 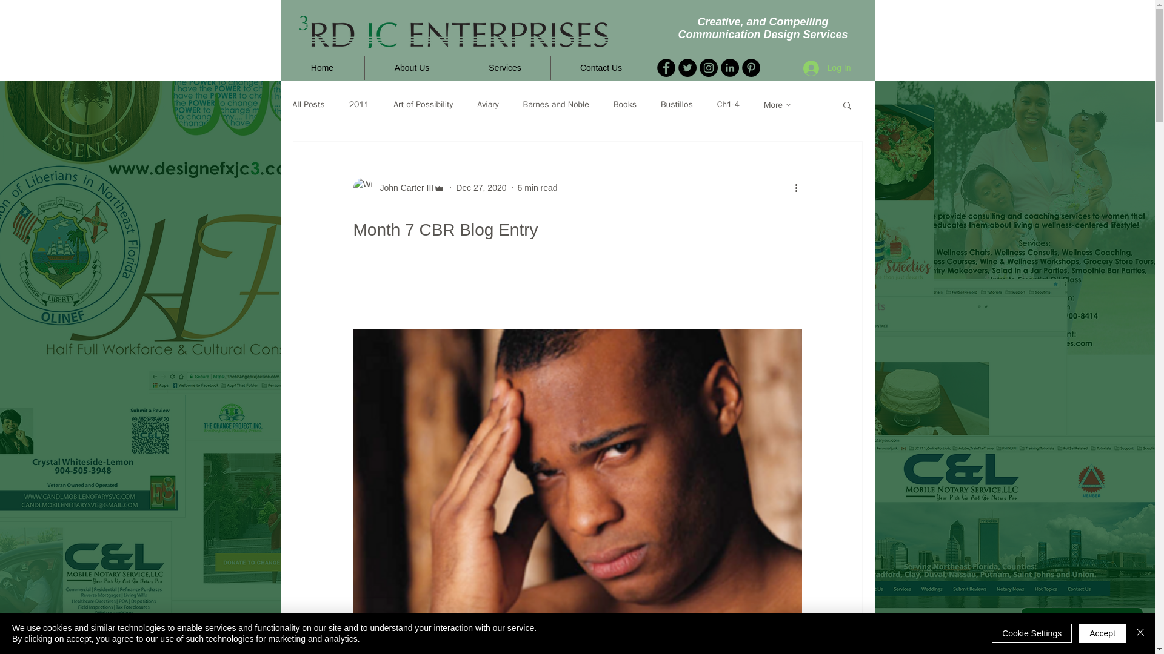 I want to click on 6 min read, so click(x=537, y=188).